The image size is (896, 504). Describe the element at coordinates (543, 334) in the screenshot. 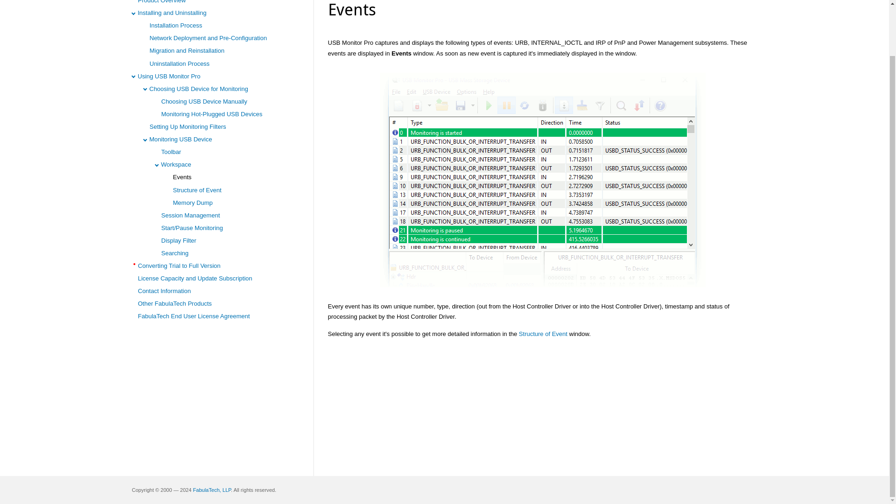

I see `Structure of Event` at that location.